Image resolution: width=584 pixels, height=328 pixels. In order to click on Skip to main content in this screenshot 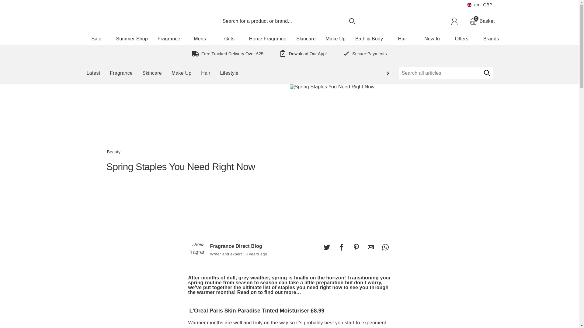, I will do `click(23, 4)`.